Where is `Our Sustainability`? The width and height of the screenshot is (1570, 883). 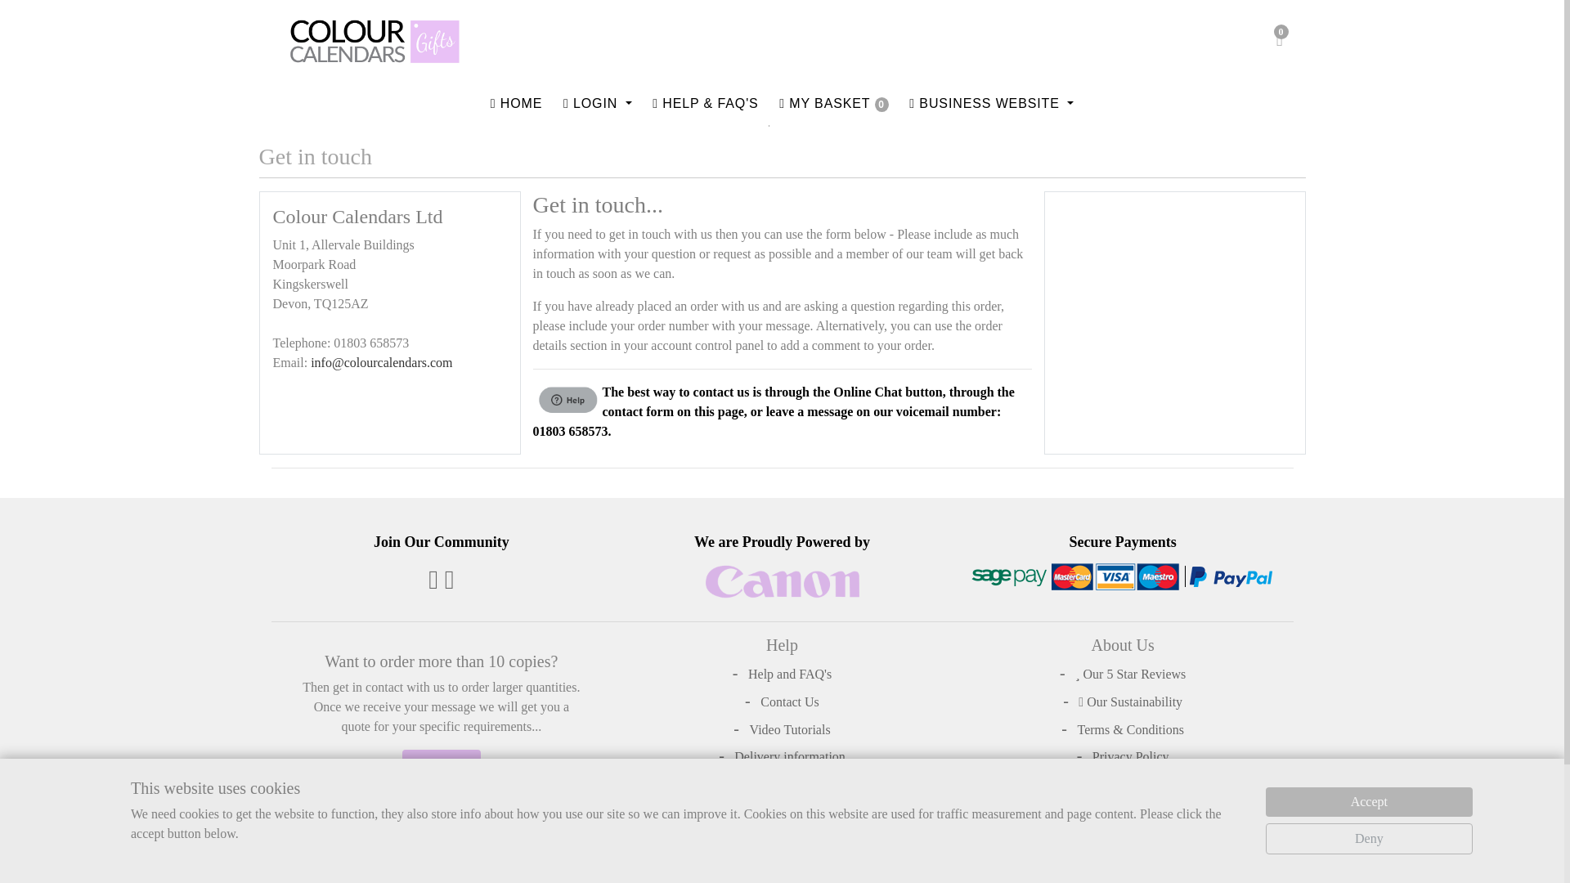 Our Sustainability is located at coordinates (1122, 701).